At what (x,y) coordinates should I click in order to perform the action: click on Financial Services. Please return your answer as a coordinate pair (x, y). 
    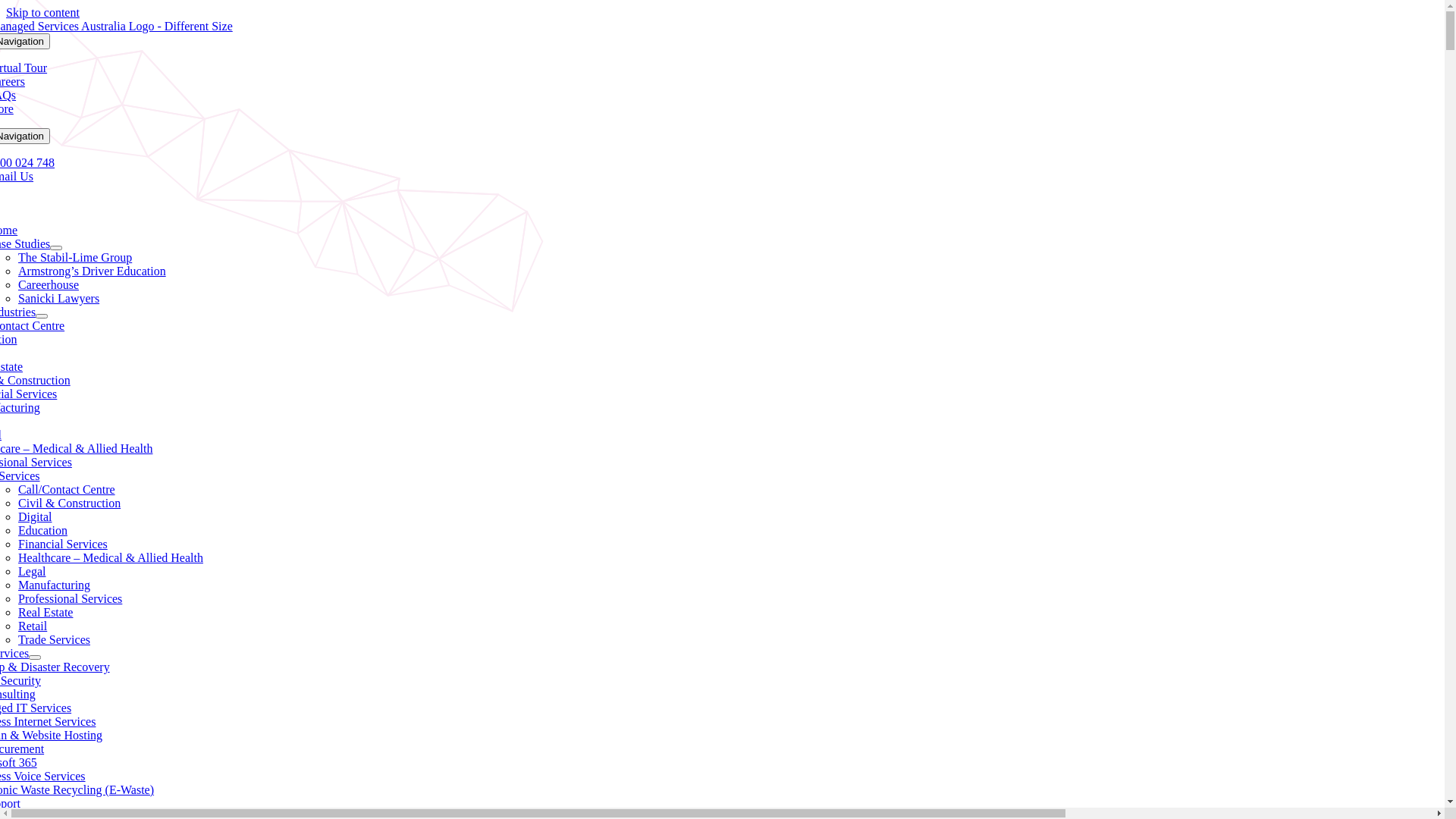
    Looking at the image, I should click on (63, 544).